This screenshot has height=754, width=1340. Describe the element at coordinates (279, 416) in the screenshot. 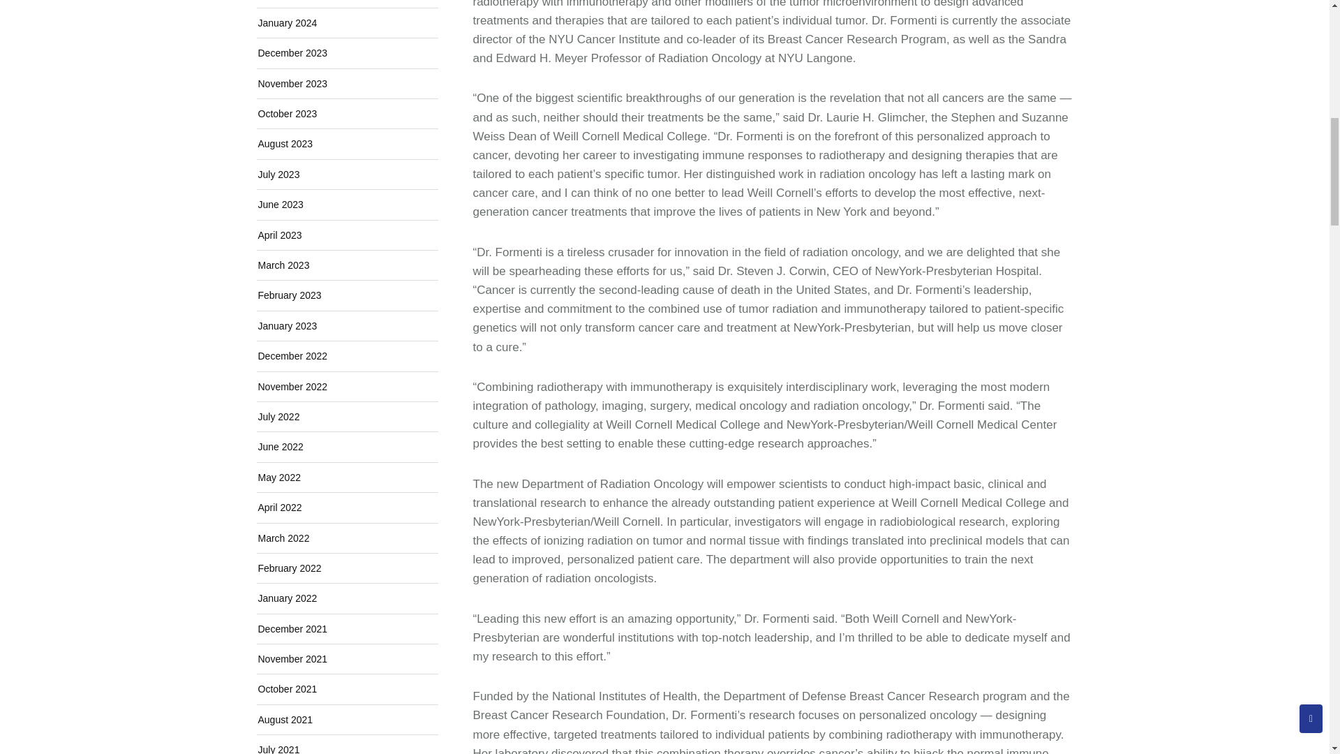

I see `July 2022` at that location.